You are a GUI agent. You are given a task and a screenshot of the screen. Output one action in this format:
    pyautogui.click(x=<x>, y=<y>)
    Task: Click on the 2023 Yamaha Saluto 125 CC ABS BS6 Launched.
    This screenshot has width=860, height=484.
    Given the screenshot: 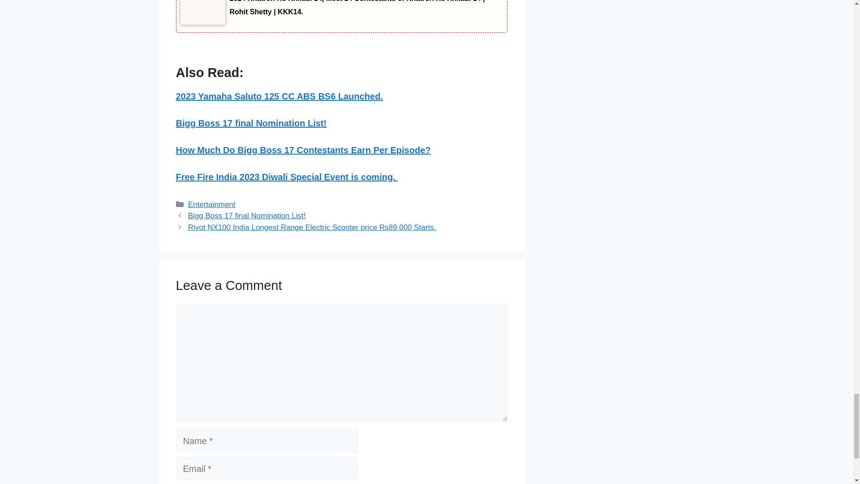 What is the action you would take?
    pyautogui.click(x=279, y=96)
    